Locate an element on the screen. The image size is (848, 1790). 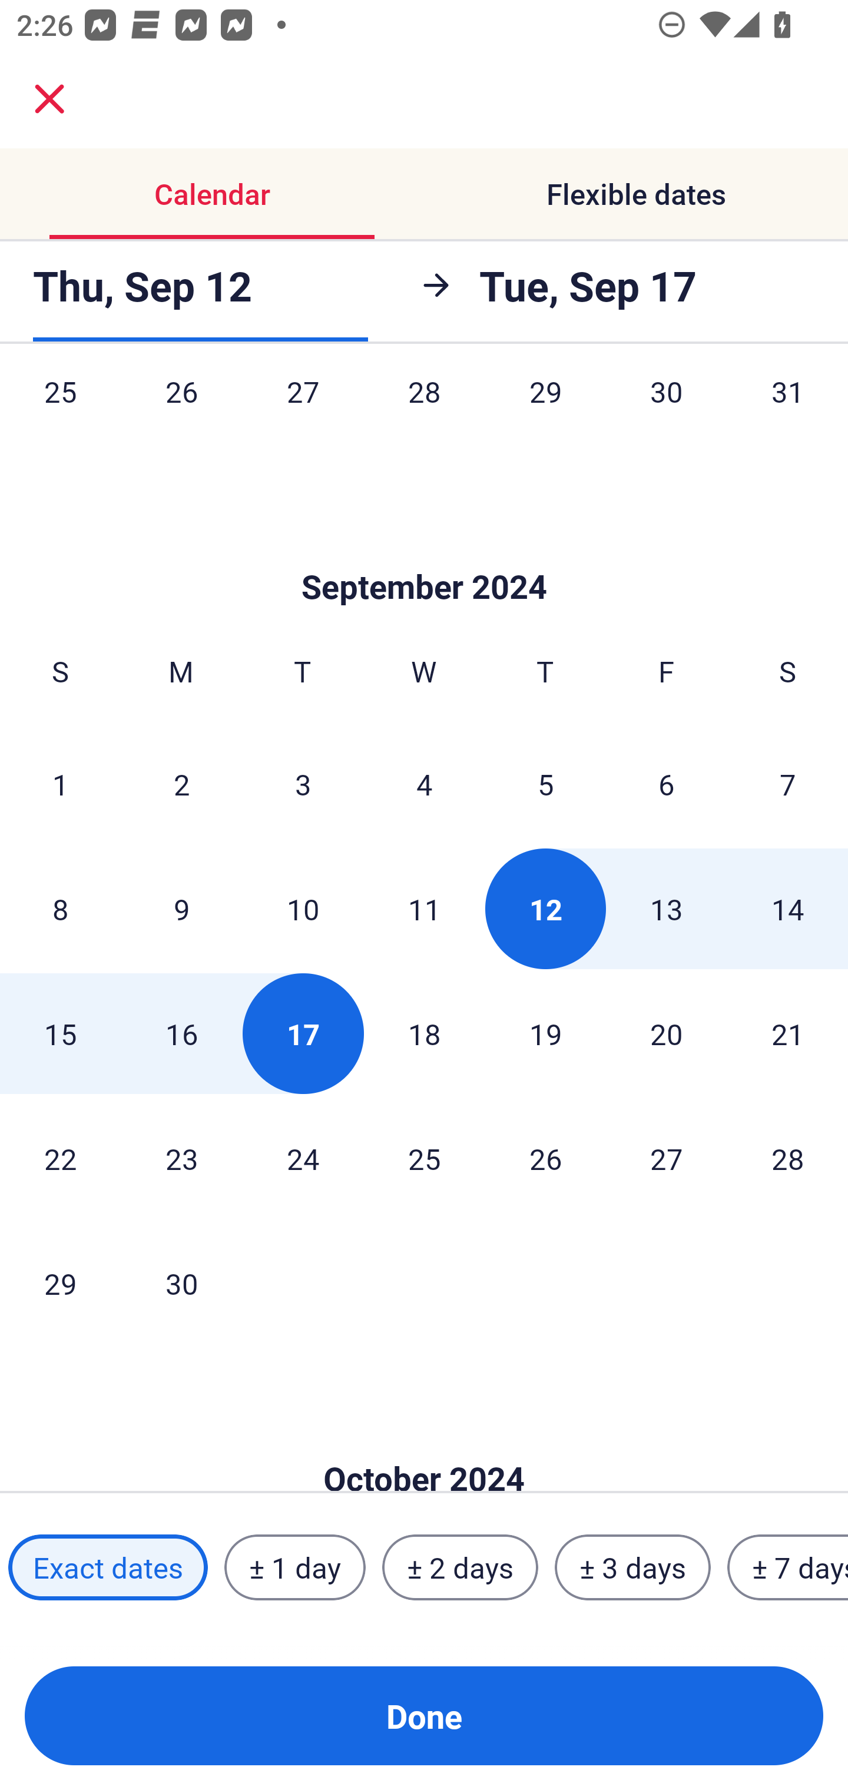
Exact dates is located at coordinates (108, 1567).